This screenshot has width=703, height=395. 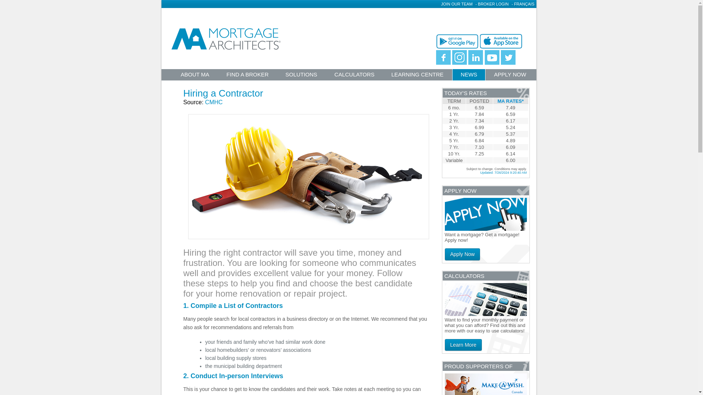 I want to click on CMHC, so click(x=214, y=102).